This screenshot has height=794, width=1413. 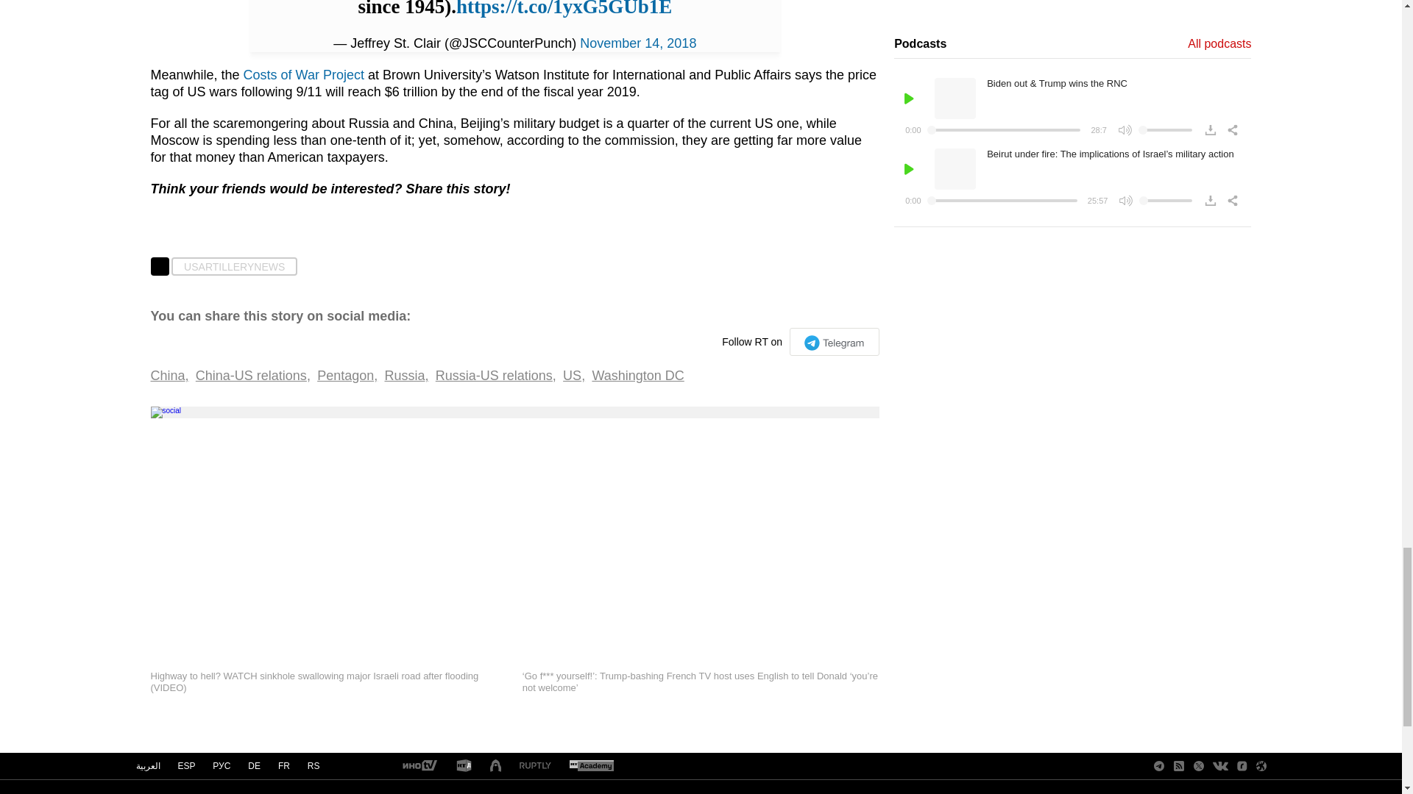 I want to click on RT , so click(x=419, y=766).